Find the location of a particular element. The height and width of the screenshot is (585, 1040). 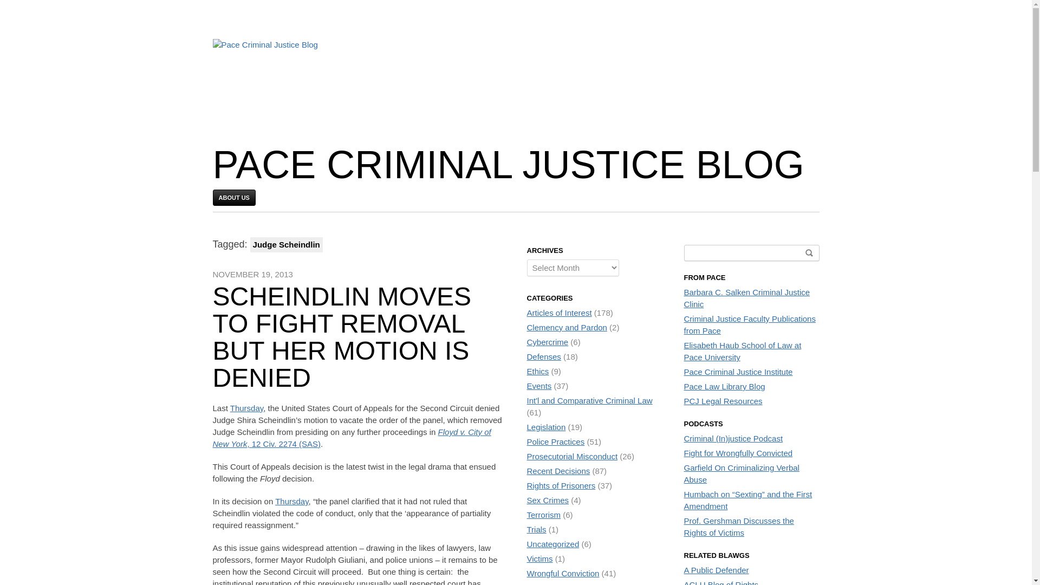

Thursday is located at coordinates (291, 501).